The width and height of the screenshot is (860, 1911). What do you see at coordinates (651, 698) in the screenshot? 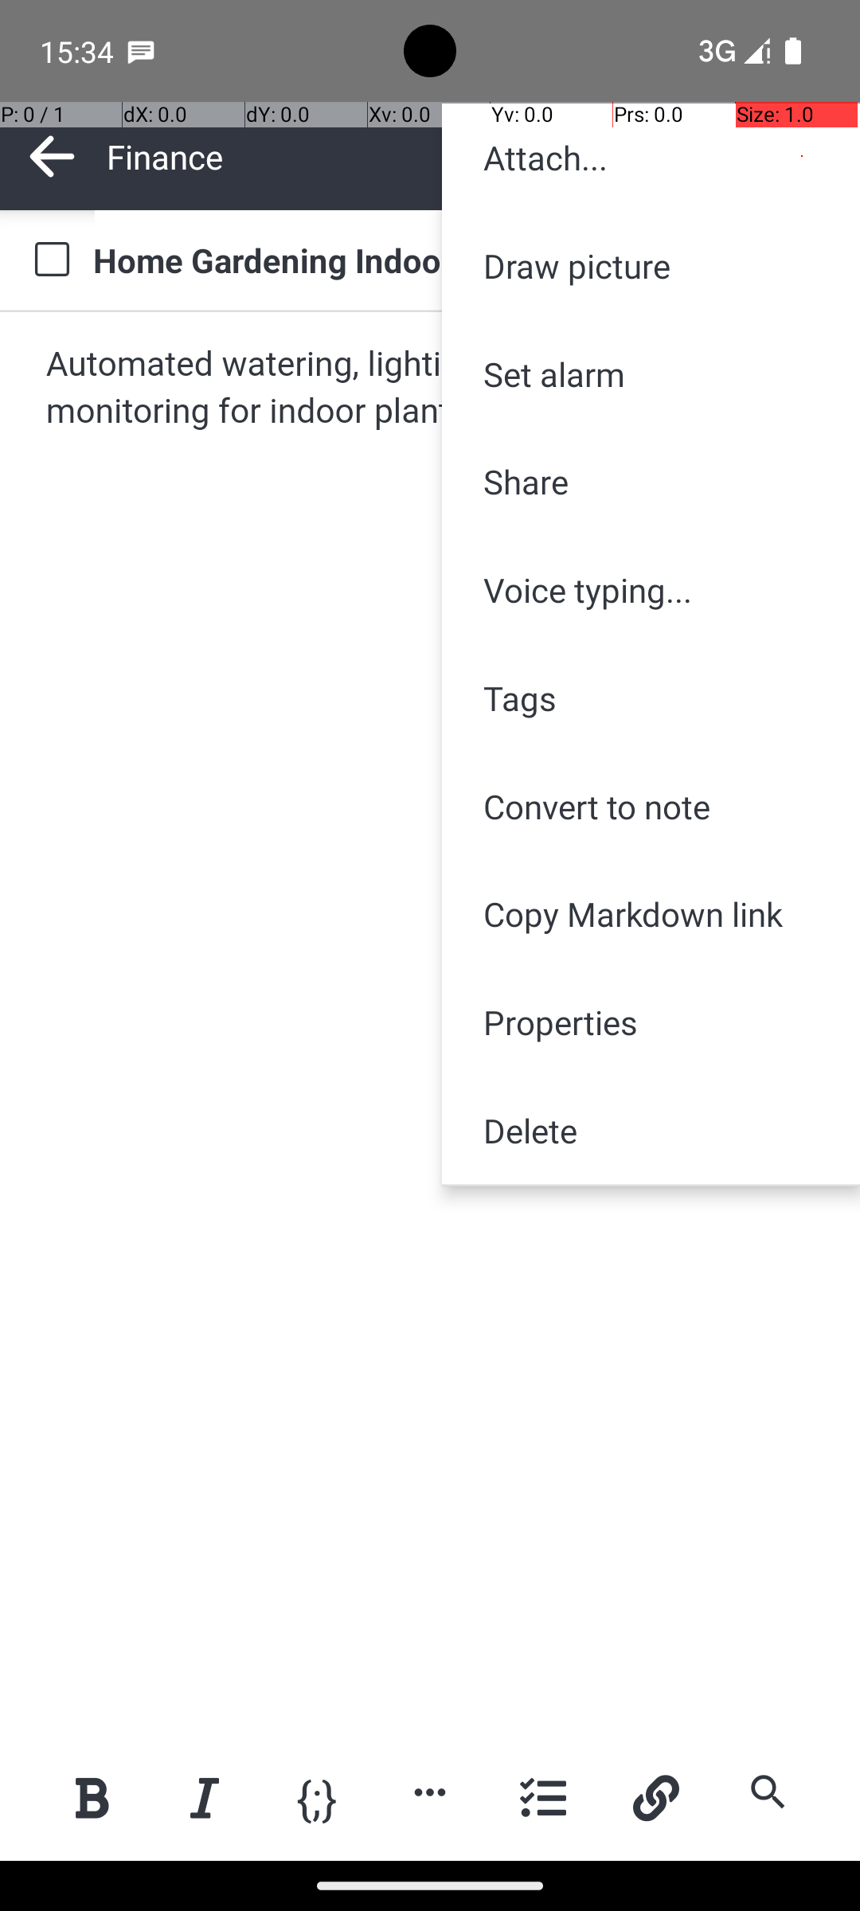
I see `Tags` at bounding box center [651, 698].